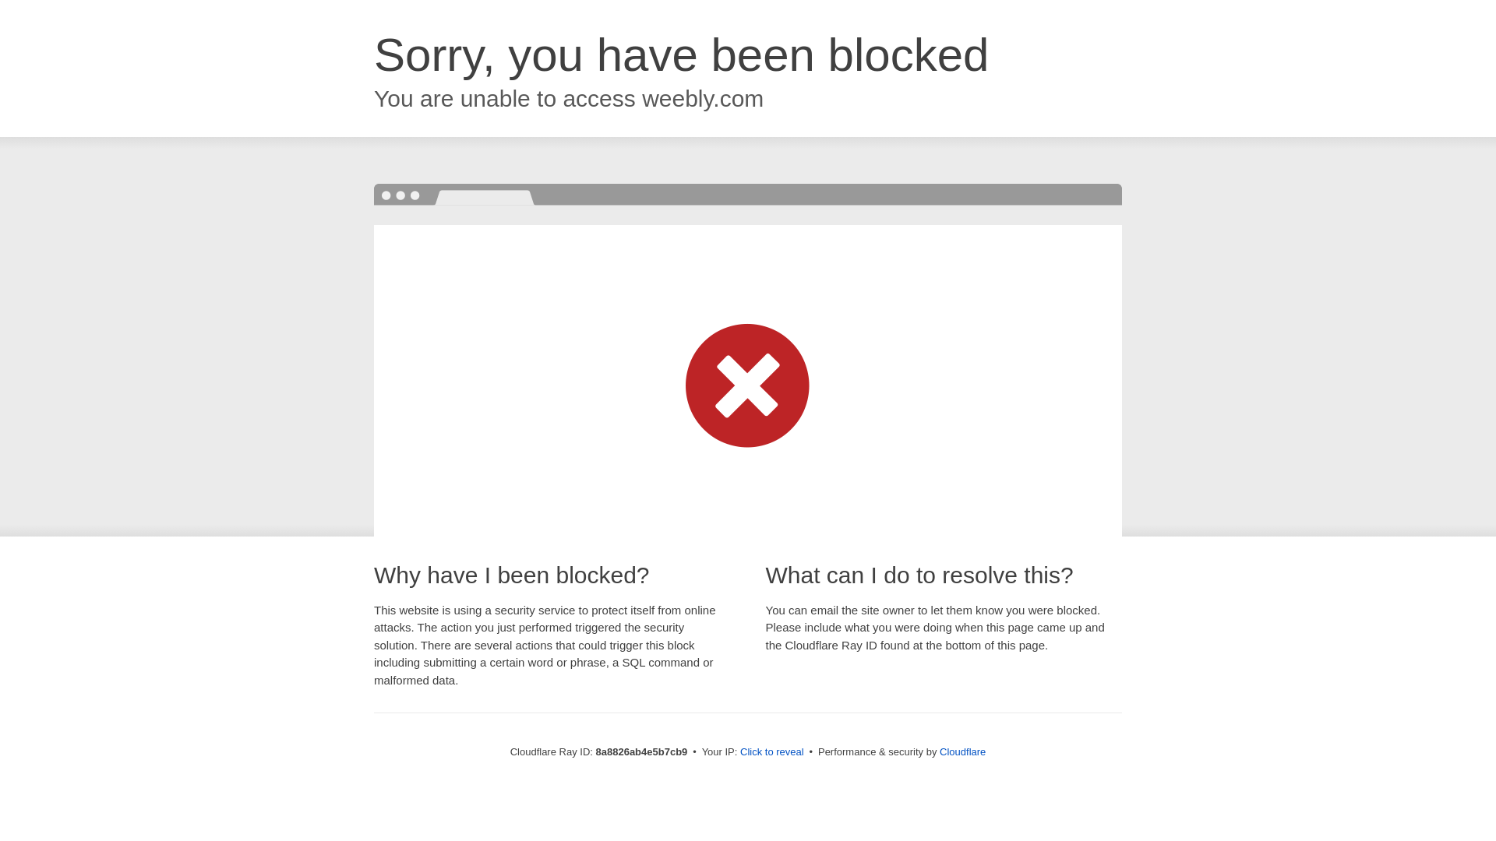 The image size is (1496, 841). What do you see at coordinates (962, 751) in the screenshot?
I see `Cloudflare` at bounding box center [962, 751].